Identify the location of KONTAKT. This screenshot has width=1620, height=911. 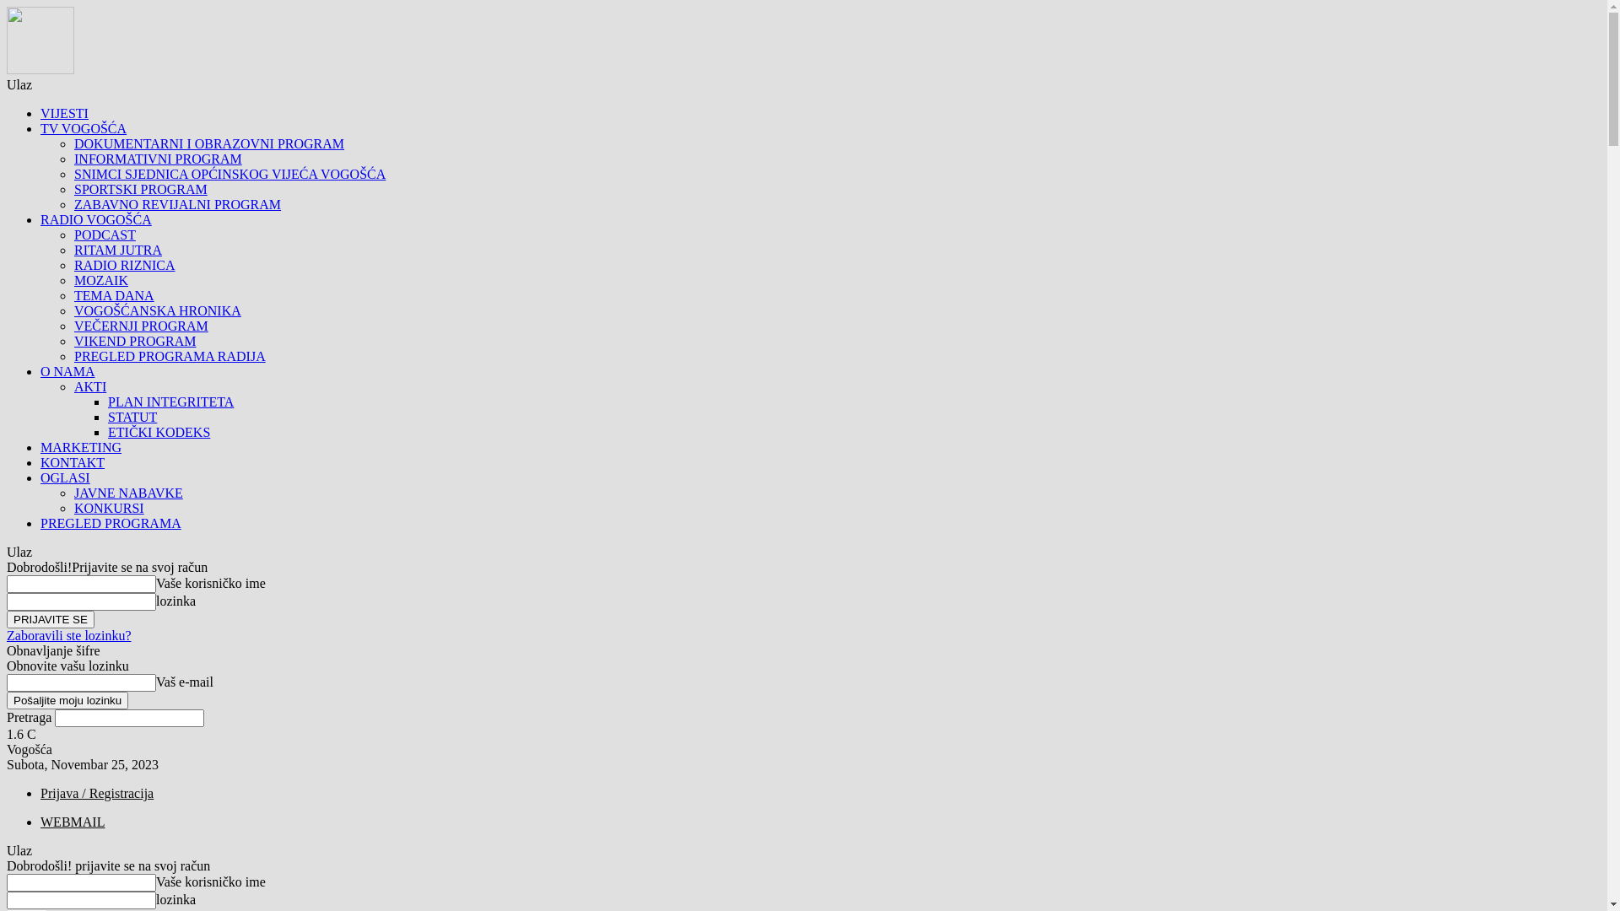
(73, 462).